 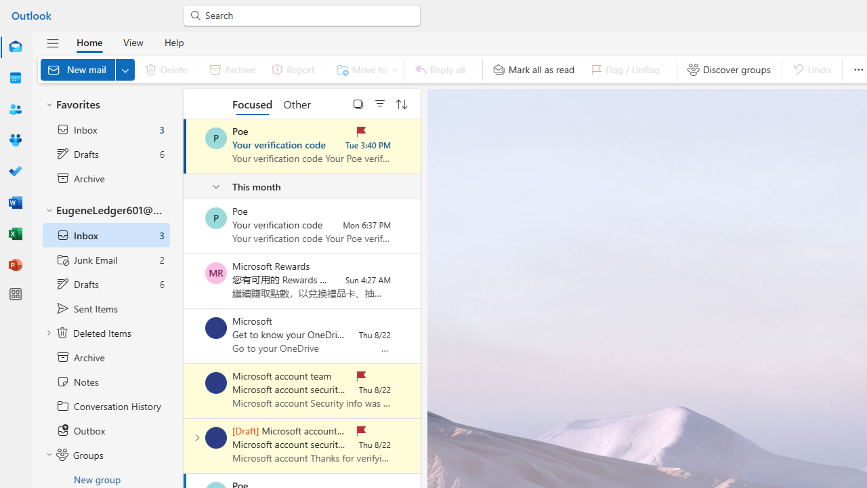 I want to click on System, so click(x=7, y=7).